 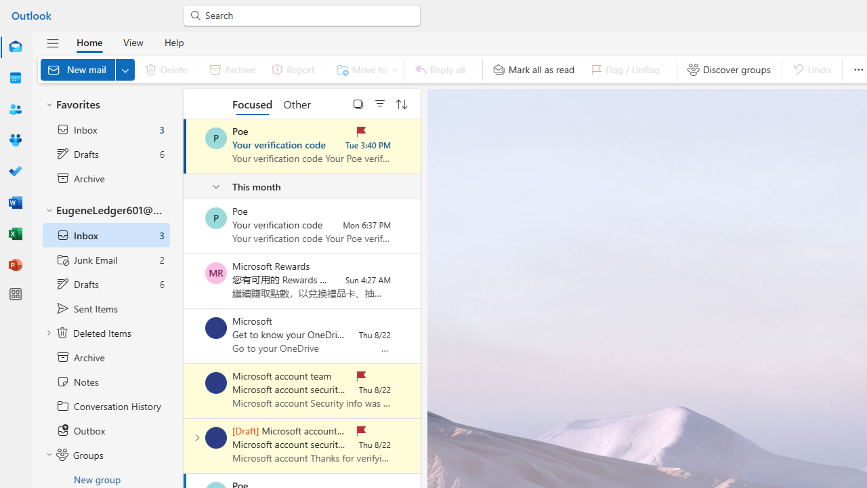 I want to click on System, so click(x=7, y=7).